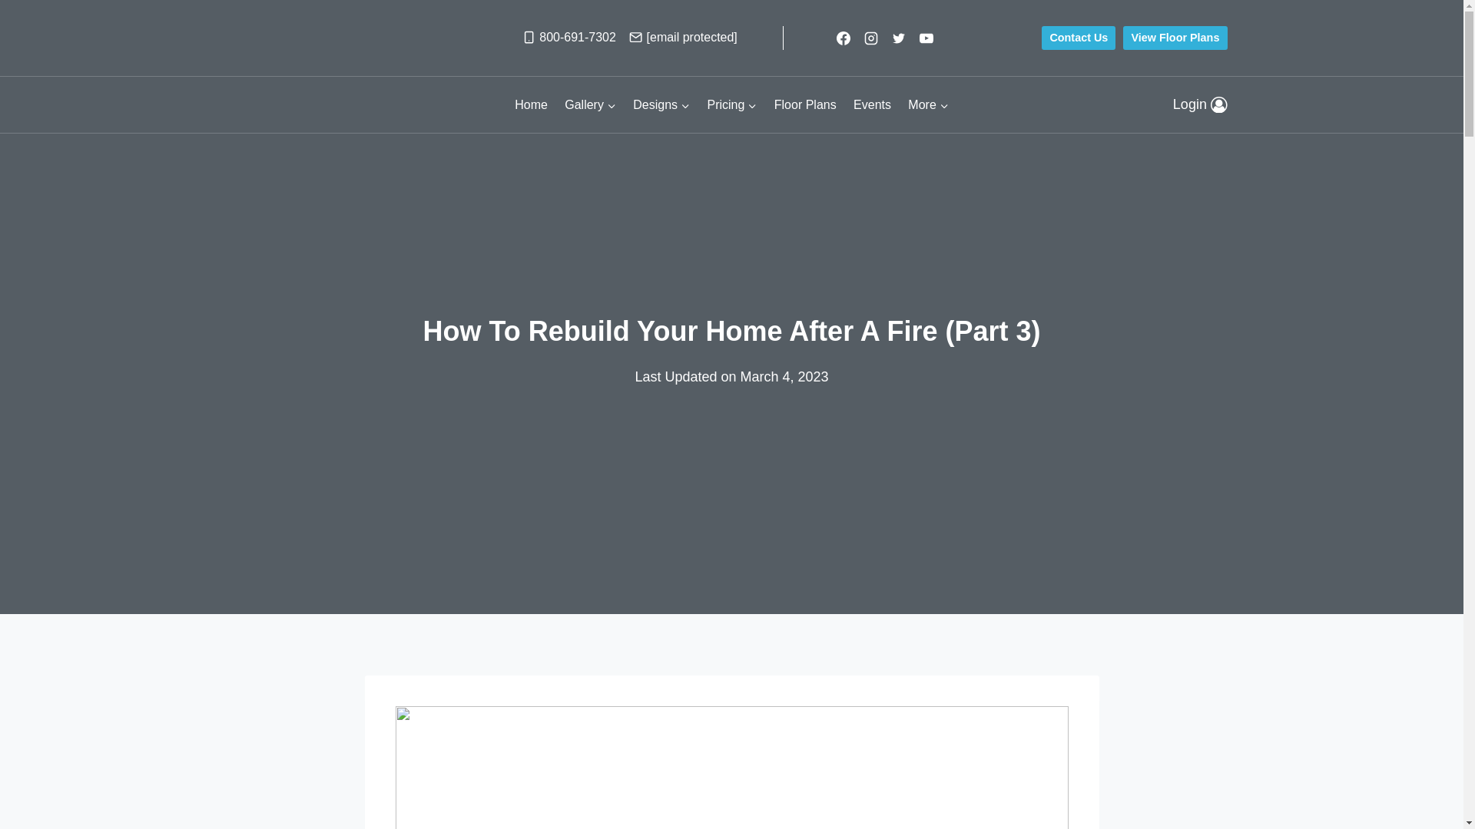 The image size is (1475, 829). I want to click on View Floor Plans, so click(1175, 38).